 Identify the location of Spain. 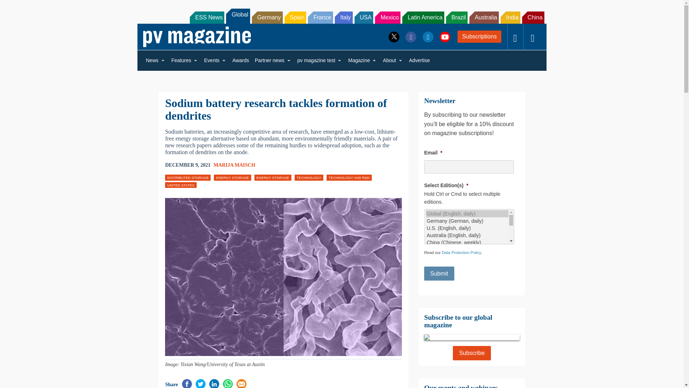
(295, 17).